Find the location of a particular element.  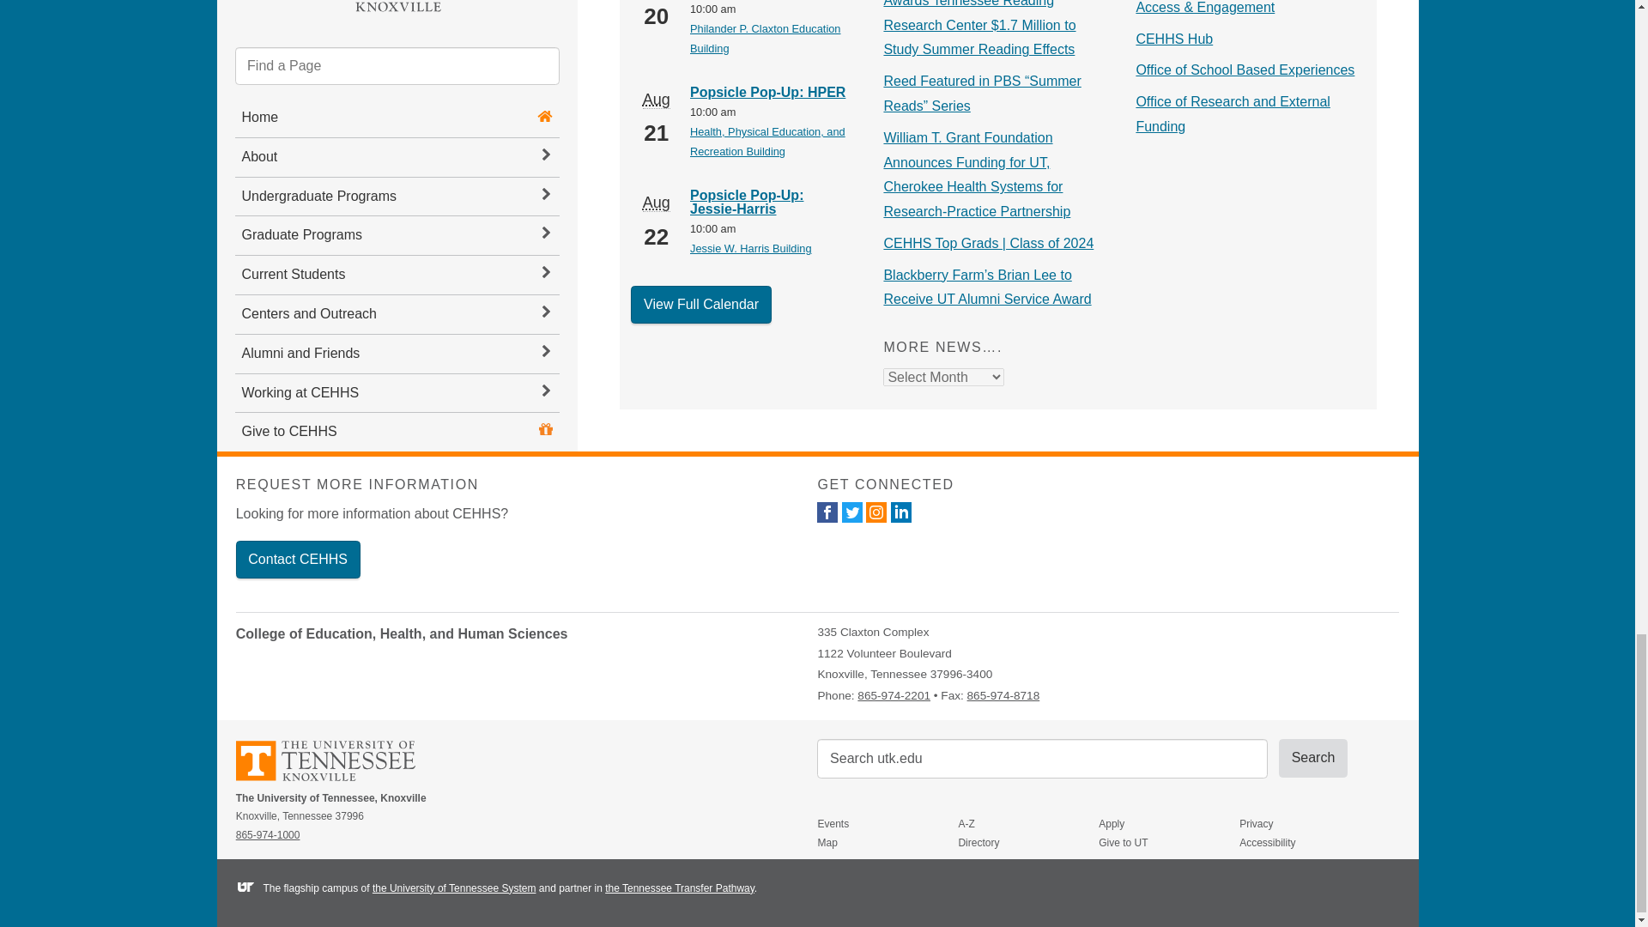

Submit is located at coordinates (1313, 757).